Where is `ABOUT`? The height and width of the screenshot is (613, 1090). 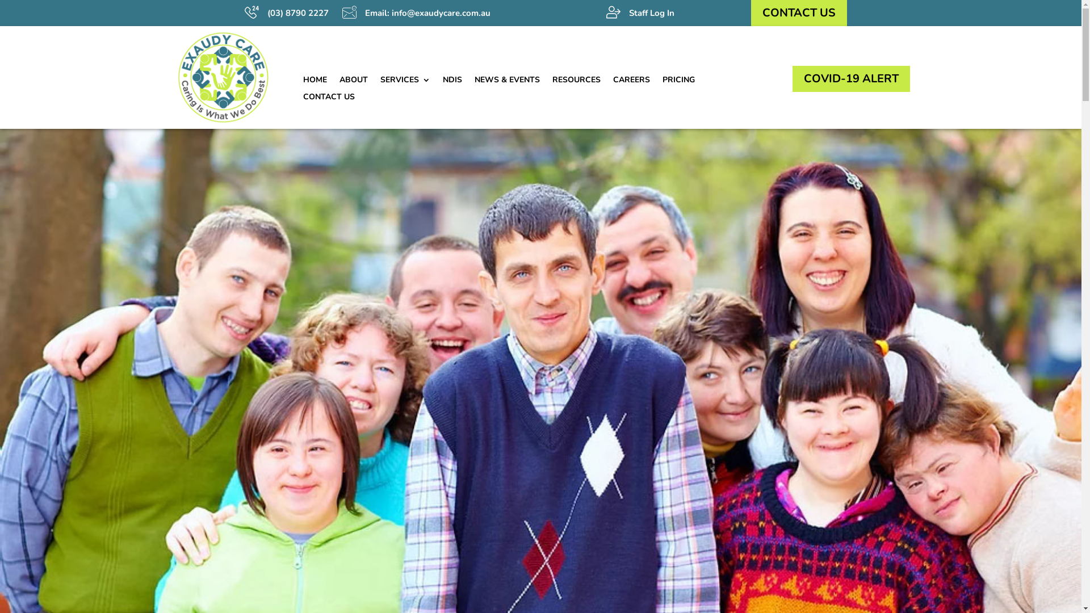 ABOUT is located at coordinates (354, 82).